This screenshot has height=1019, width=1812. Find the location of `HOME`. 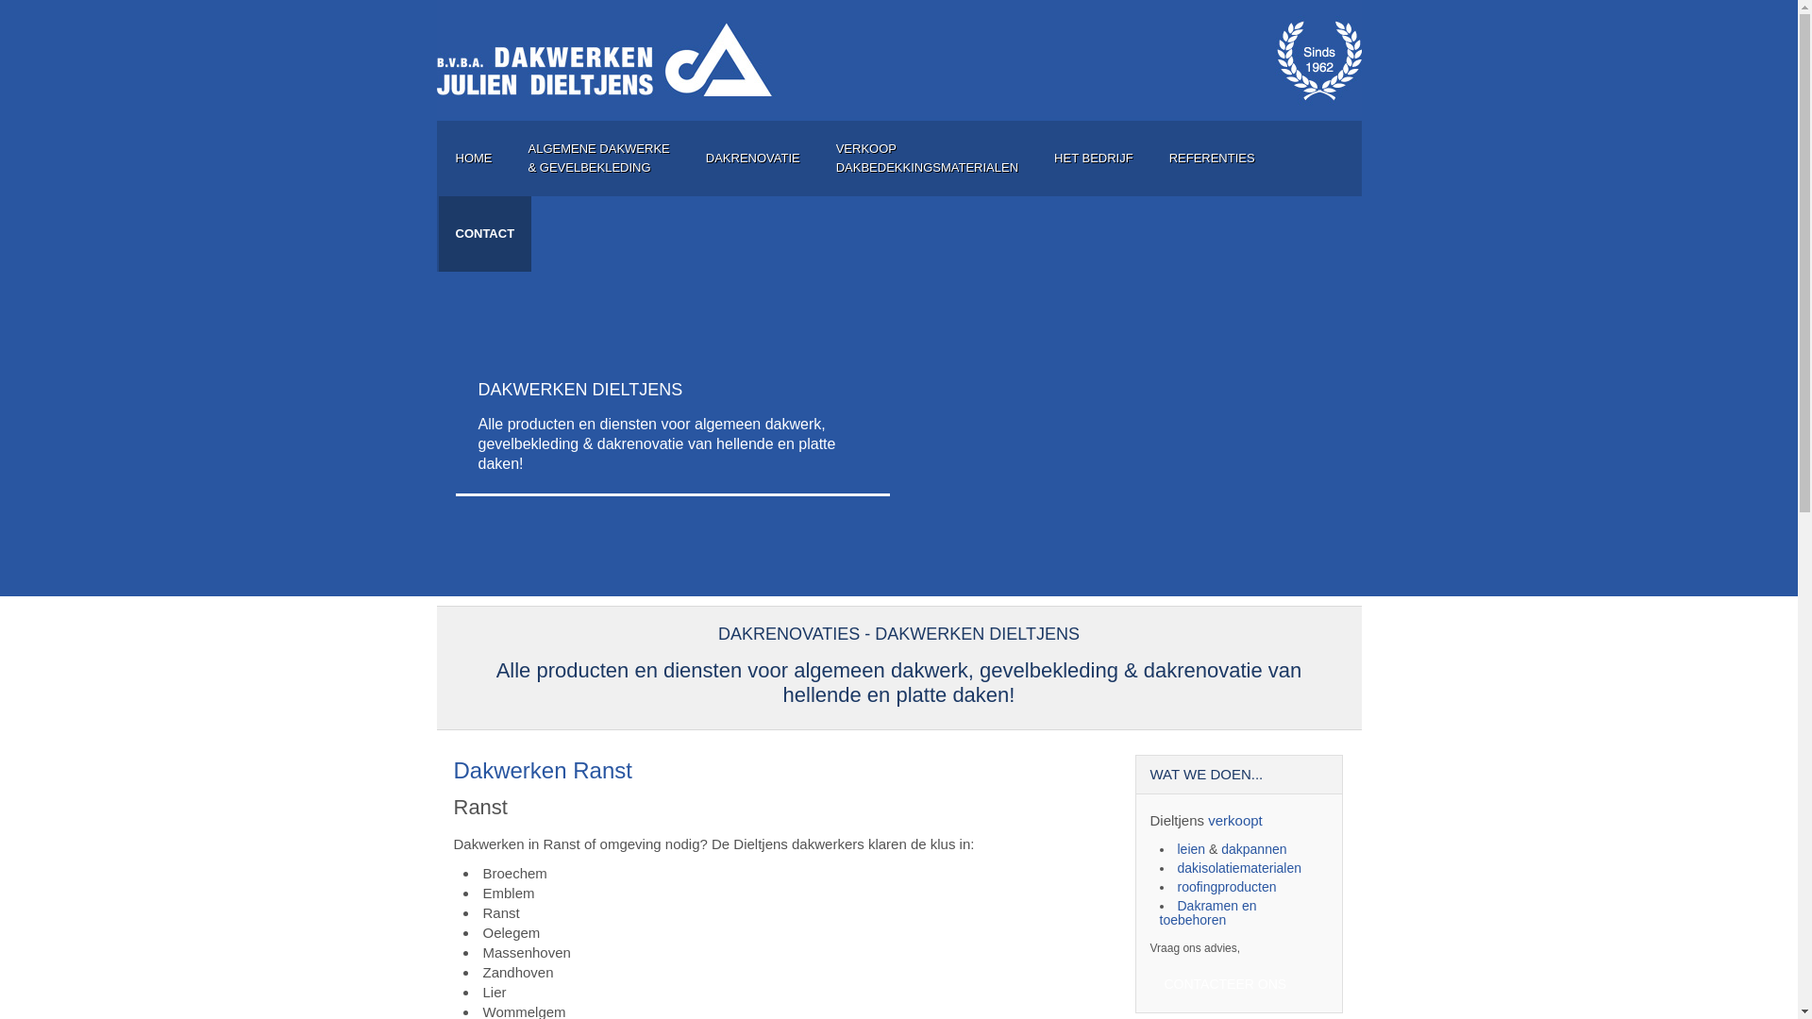

HOME is located at coordinates (474, 159).